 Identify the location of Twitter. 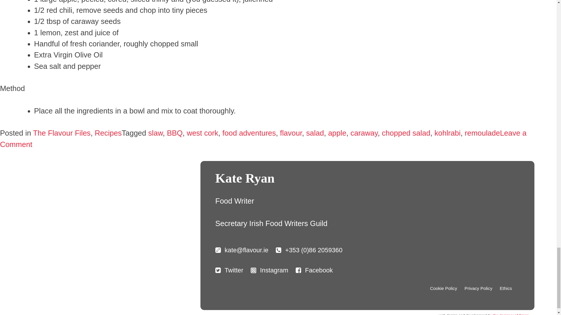
(229, 270).